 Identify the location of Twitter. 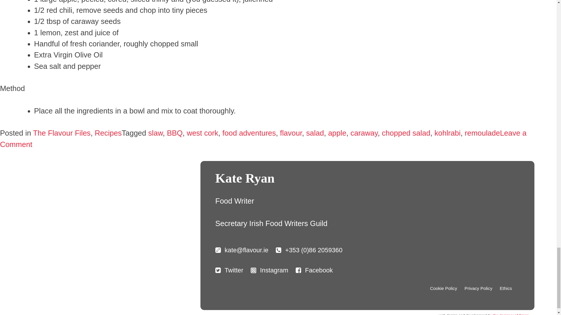
(229, 270).